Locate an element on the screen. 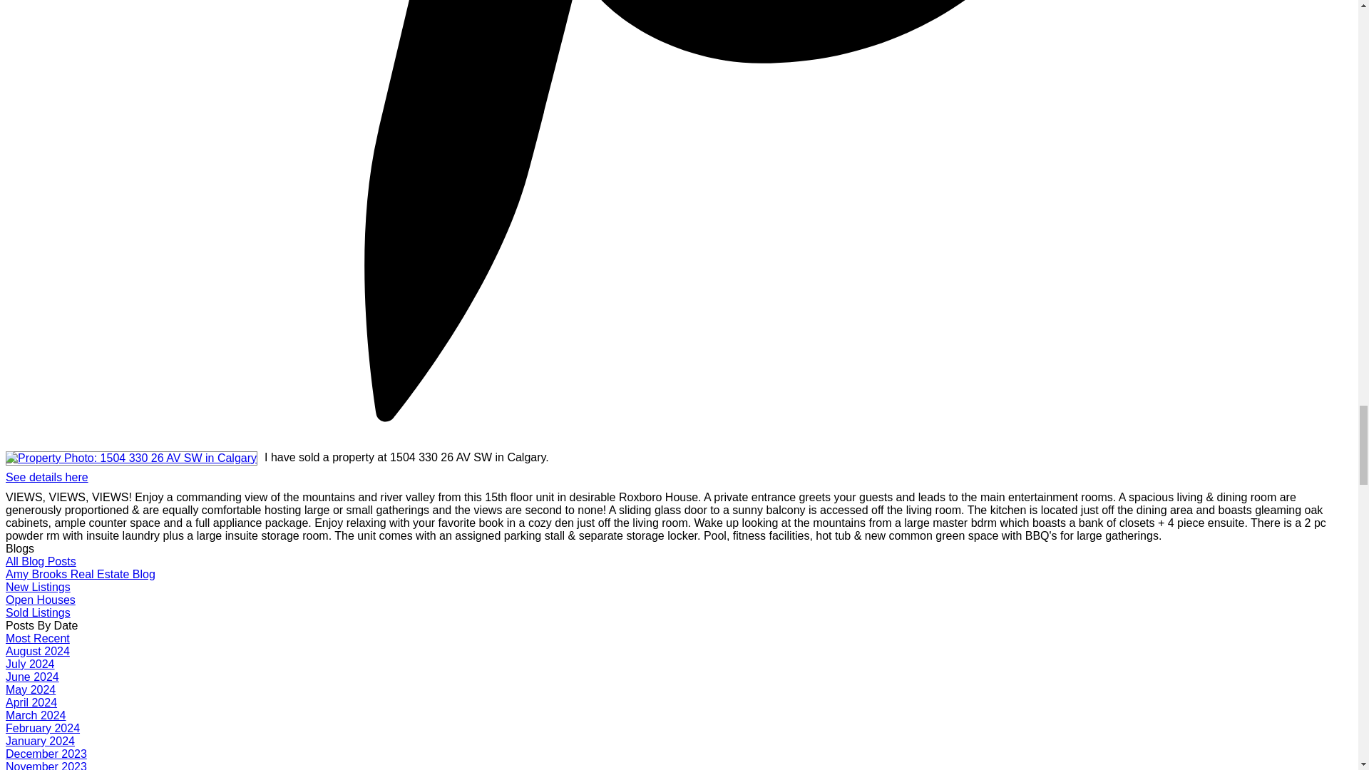 The width and height of the screenshot is (1369, 770). July 2024 is located at coordinates (30, 664).